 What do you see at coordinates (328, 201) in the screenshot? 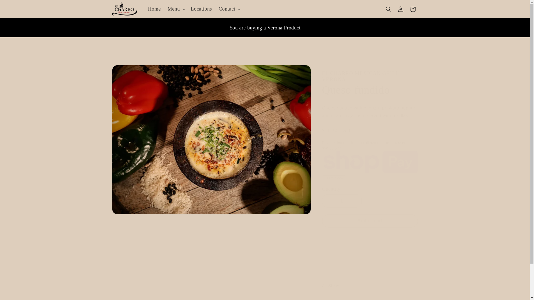
I see `Decrease quantity for Queso fundido` at bounding box center [328, 201].